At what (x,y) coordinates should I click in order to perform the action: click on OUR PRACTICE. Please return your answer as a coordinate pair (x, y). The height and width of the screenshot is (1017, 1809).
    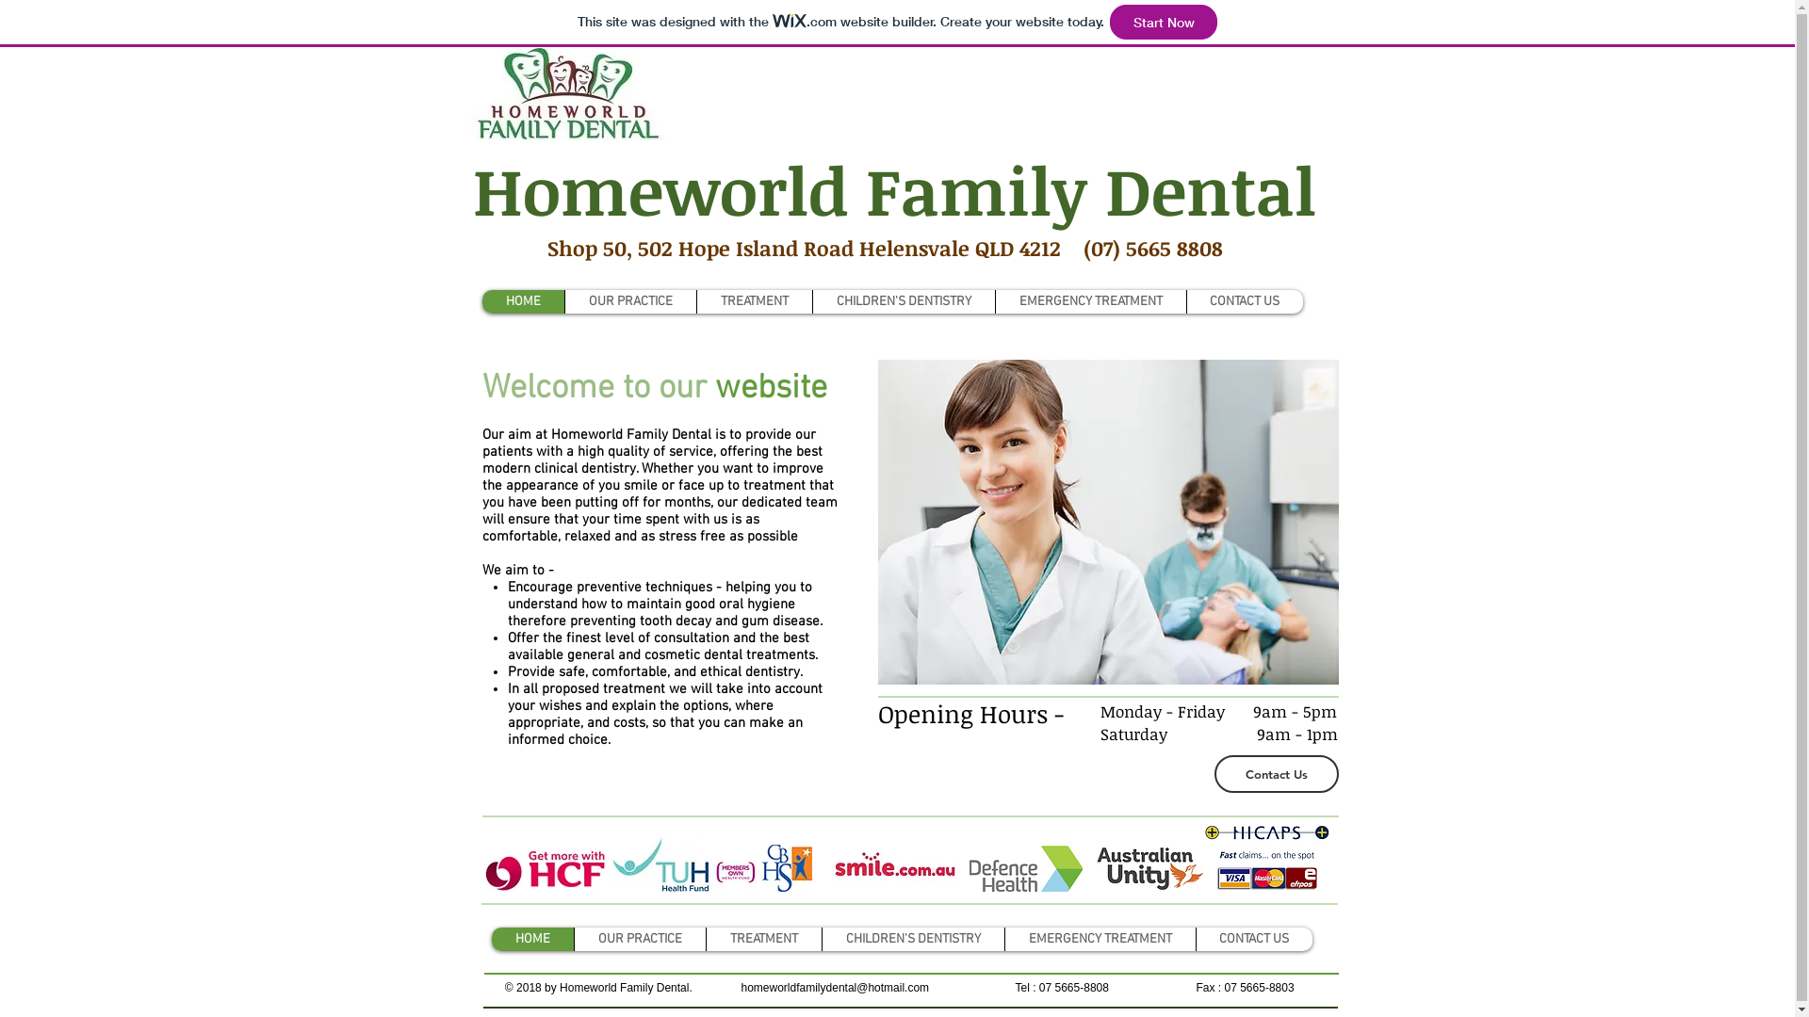
    Looking at the image, I should click on (629, 301).